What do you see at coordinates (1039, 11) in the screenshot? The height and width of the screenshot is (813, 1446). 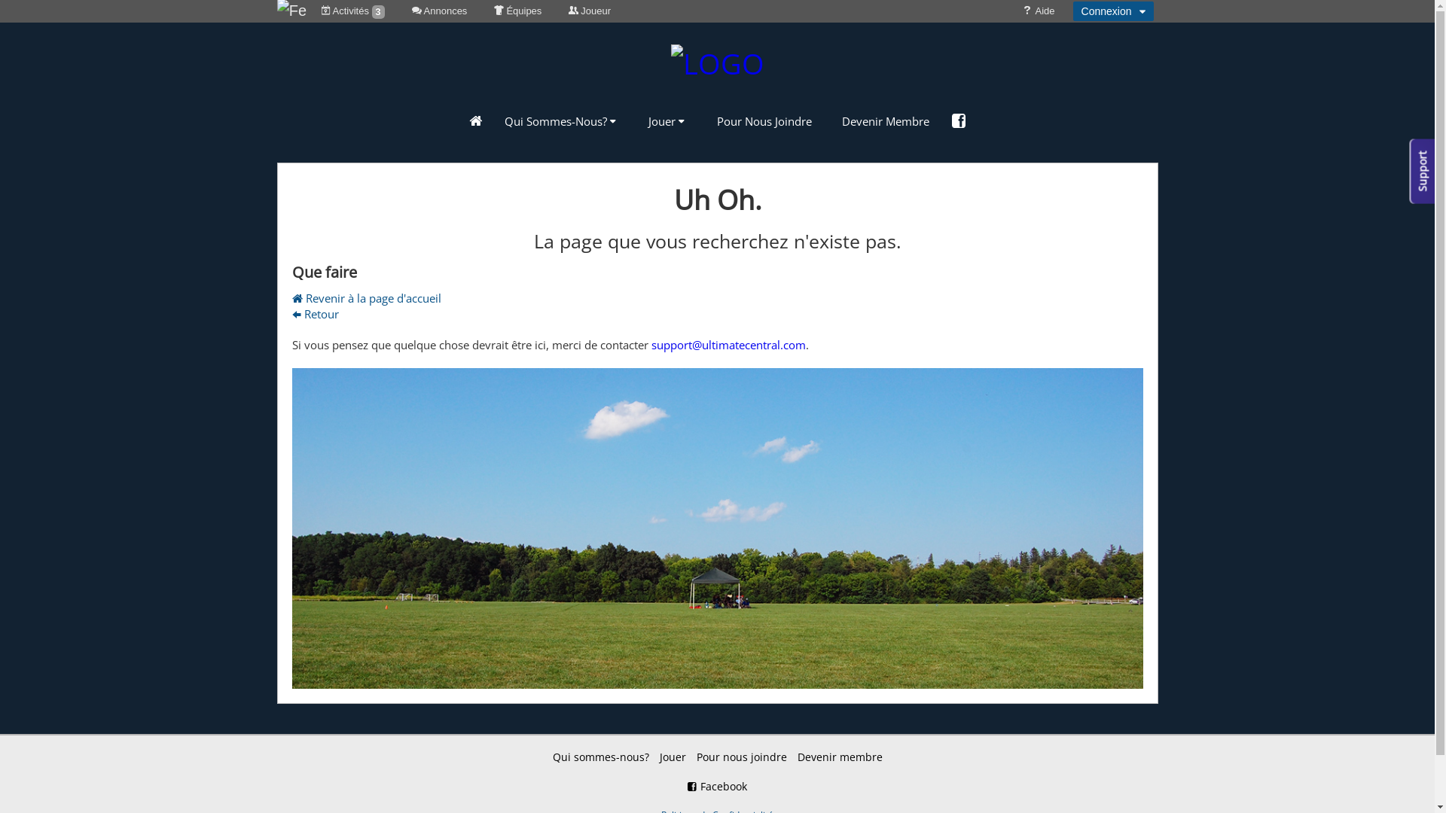 I see `Aide` at bounding box center [1039, 11].